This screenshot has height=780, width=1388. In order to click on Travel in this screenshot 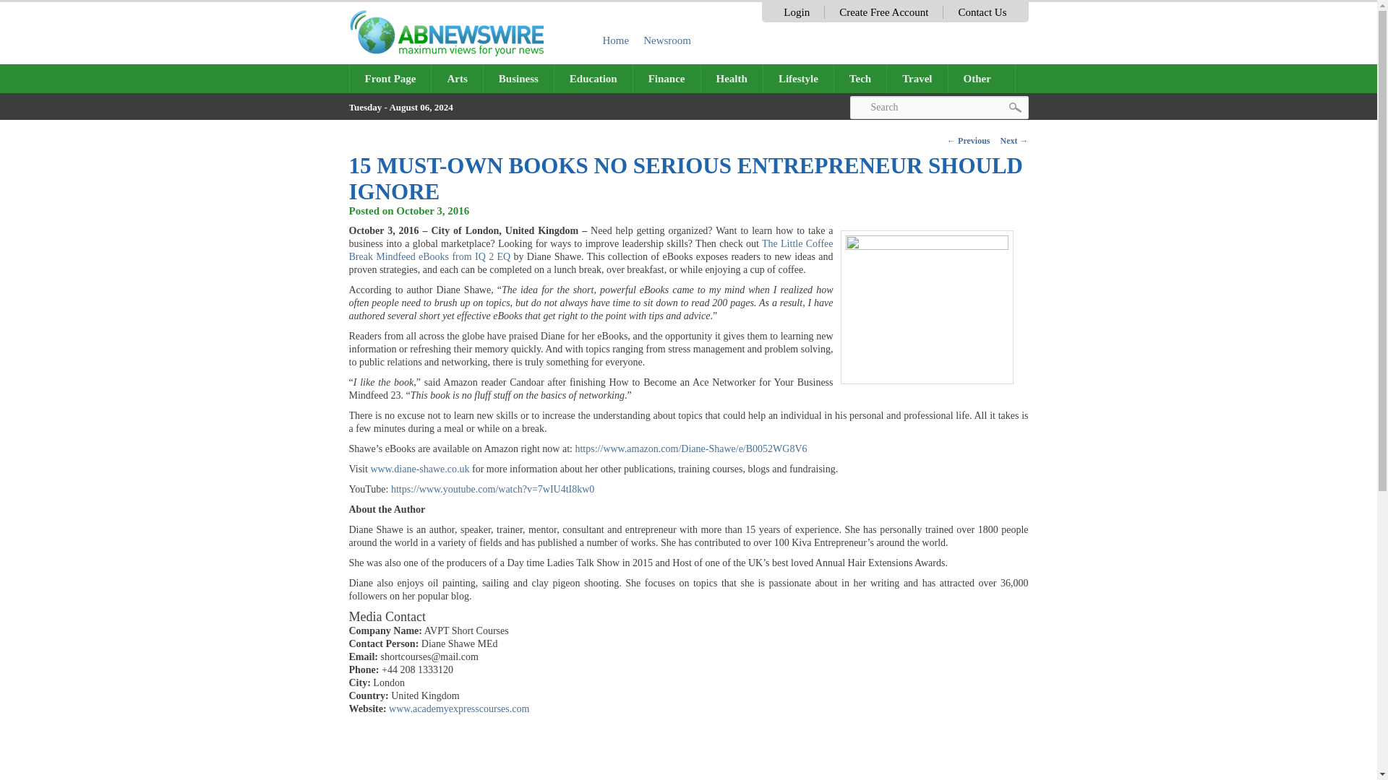, I will do `click(917, 78)`.